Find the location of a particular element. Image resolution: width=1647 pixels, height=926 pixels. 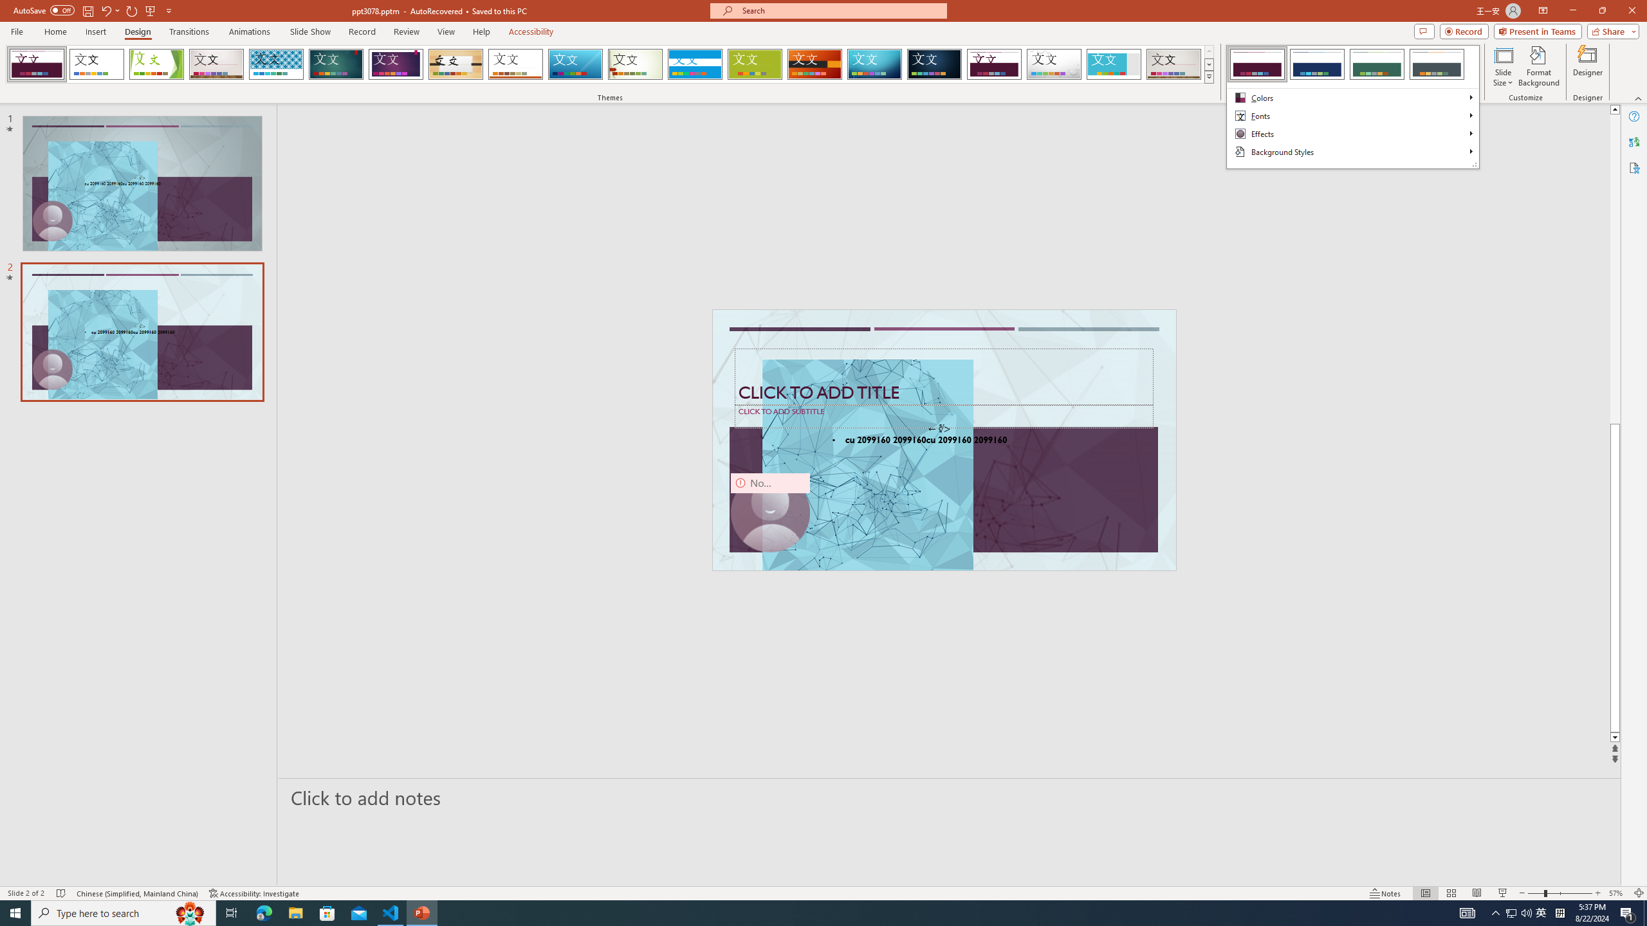

Task View is located at coordinates (232, 913).